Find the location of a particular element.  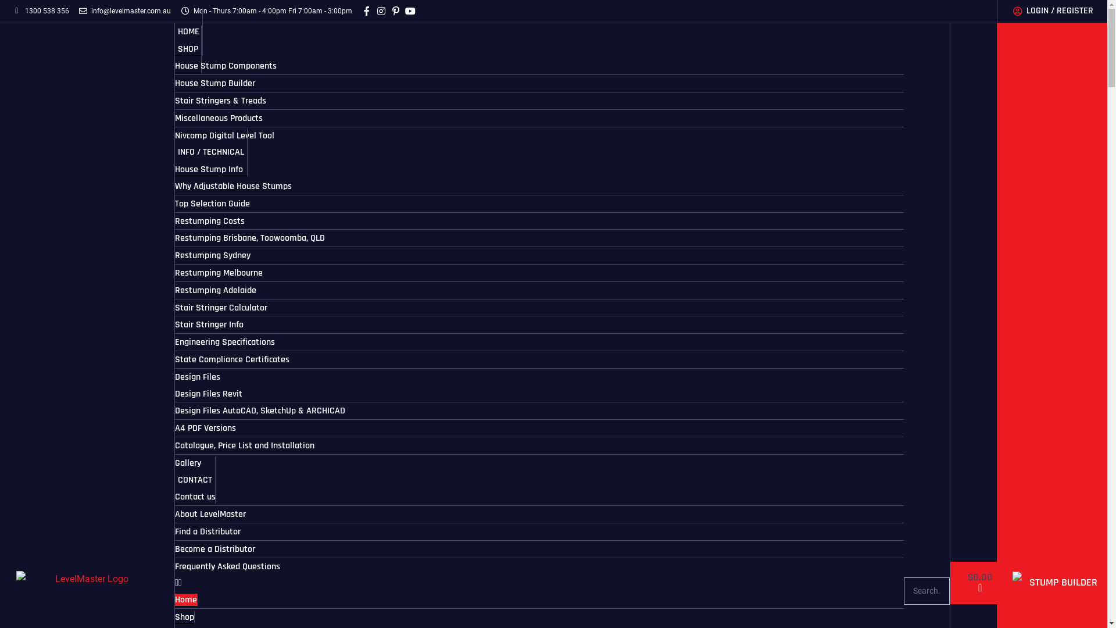

Find a Distributor is located at coordinates (208, 531).